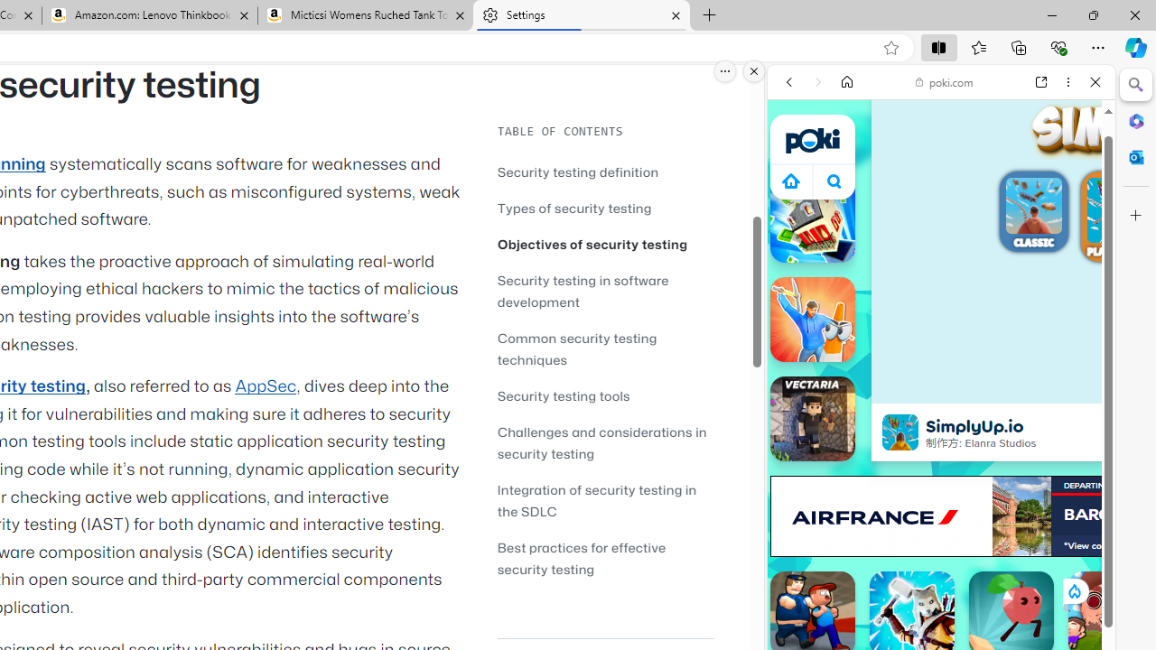 This screenshot has width=1156, height=650. Describe the element at coordinates (577, 348) in the screenshot. I see `Common security testing techniques` at that location.